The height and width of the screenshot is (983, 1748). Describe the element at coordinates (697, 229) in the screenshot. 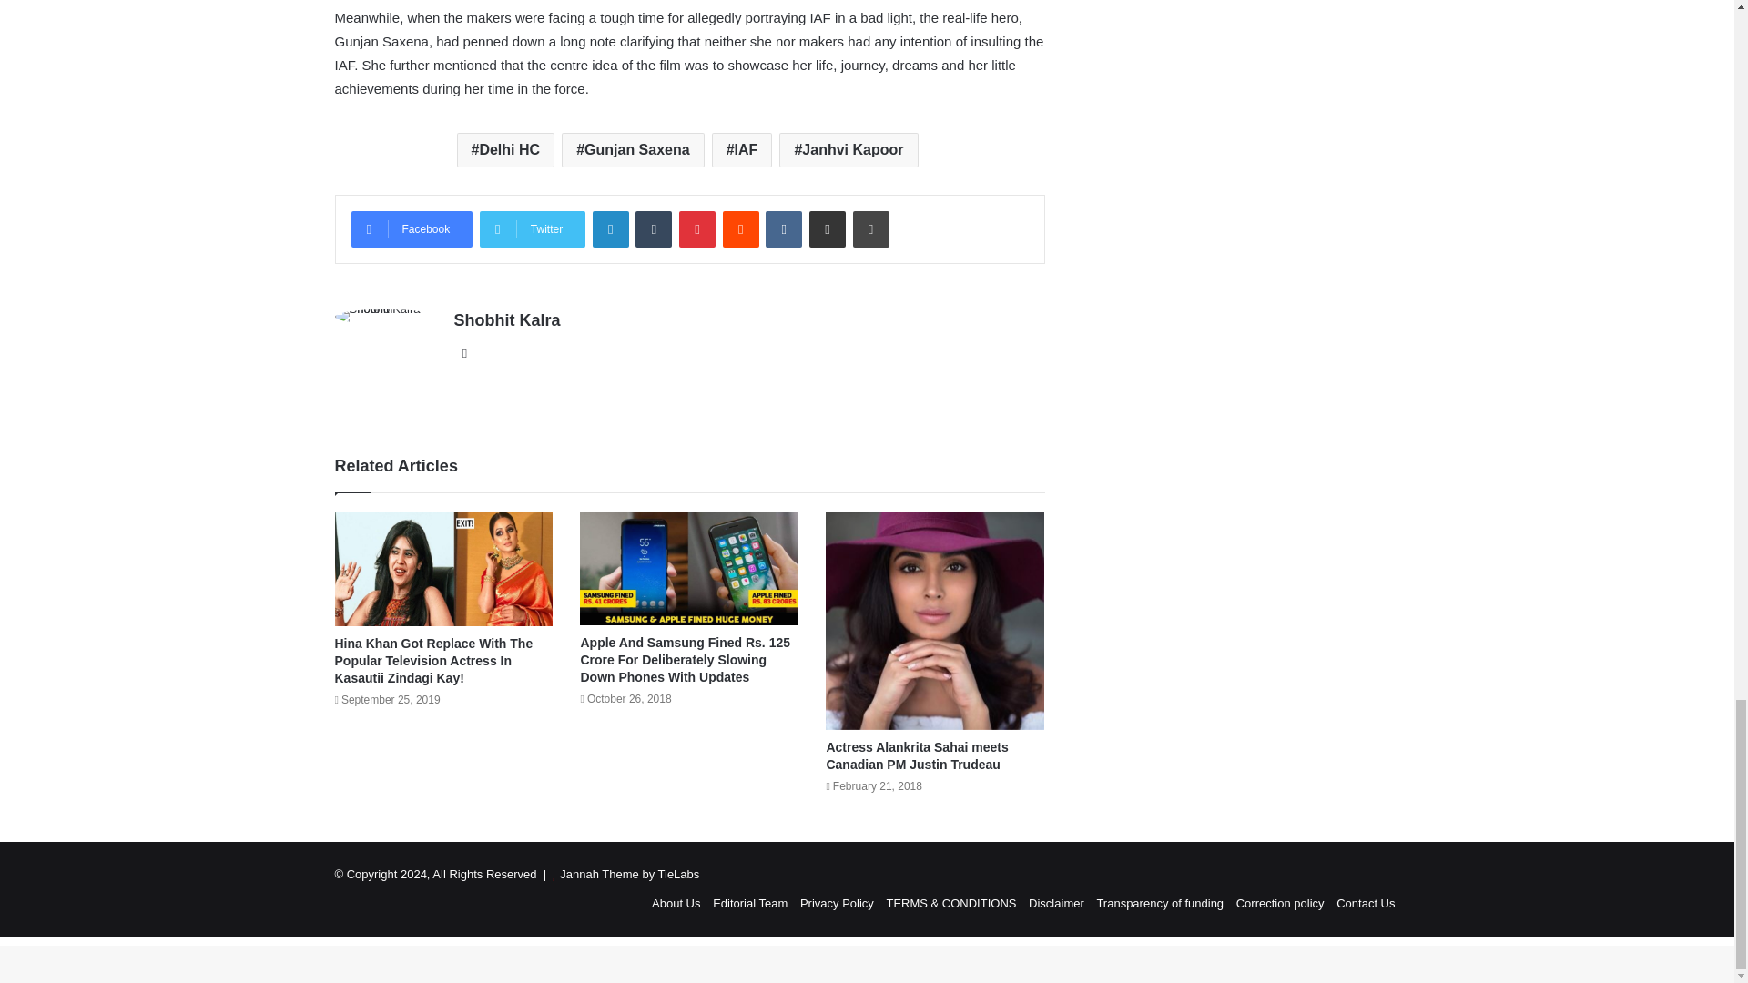

I see `Pinterest` at that location.